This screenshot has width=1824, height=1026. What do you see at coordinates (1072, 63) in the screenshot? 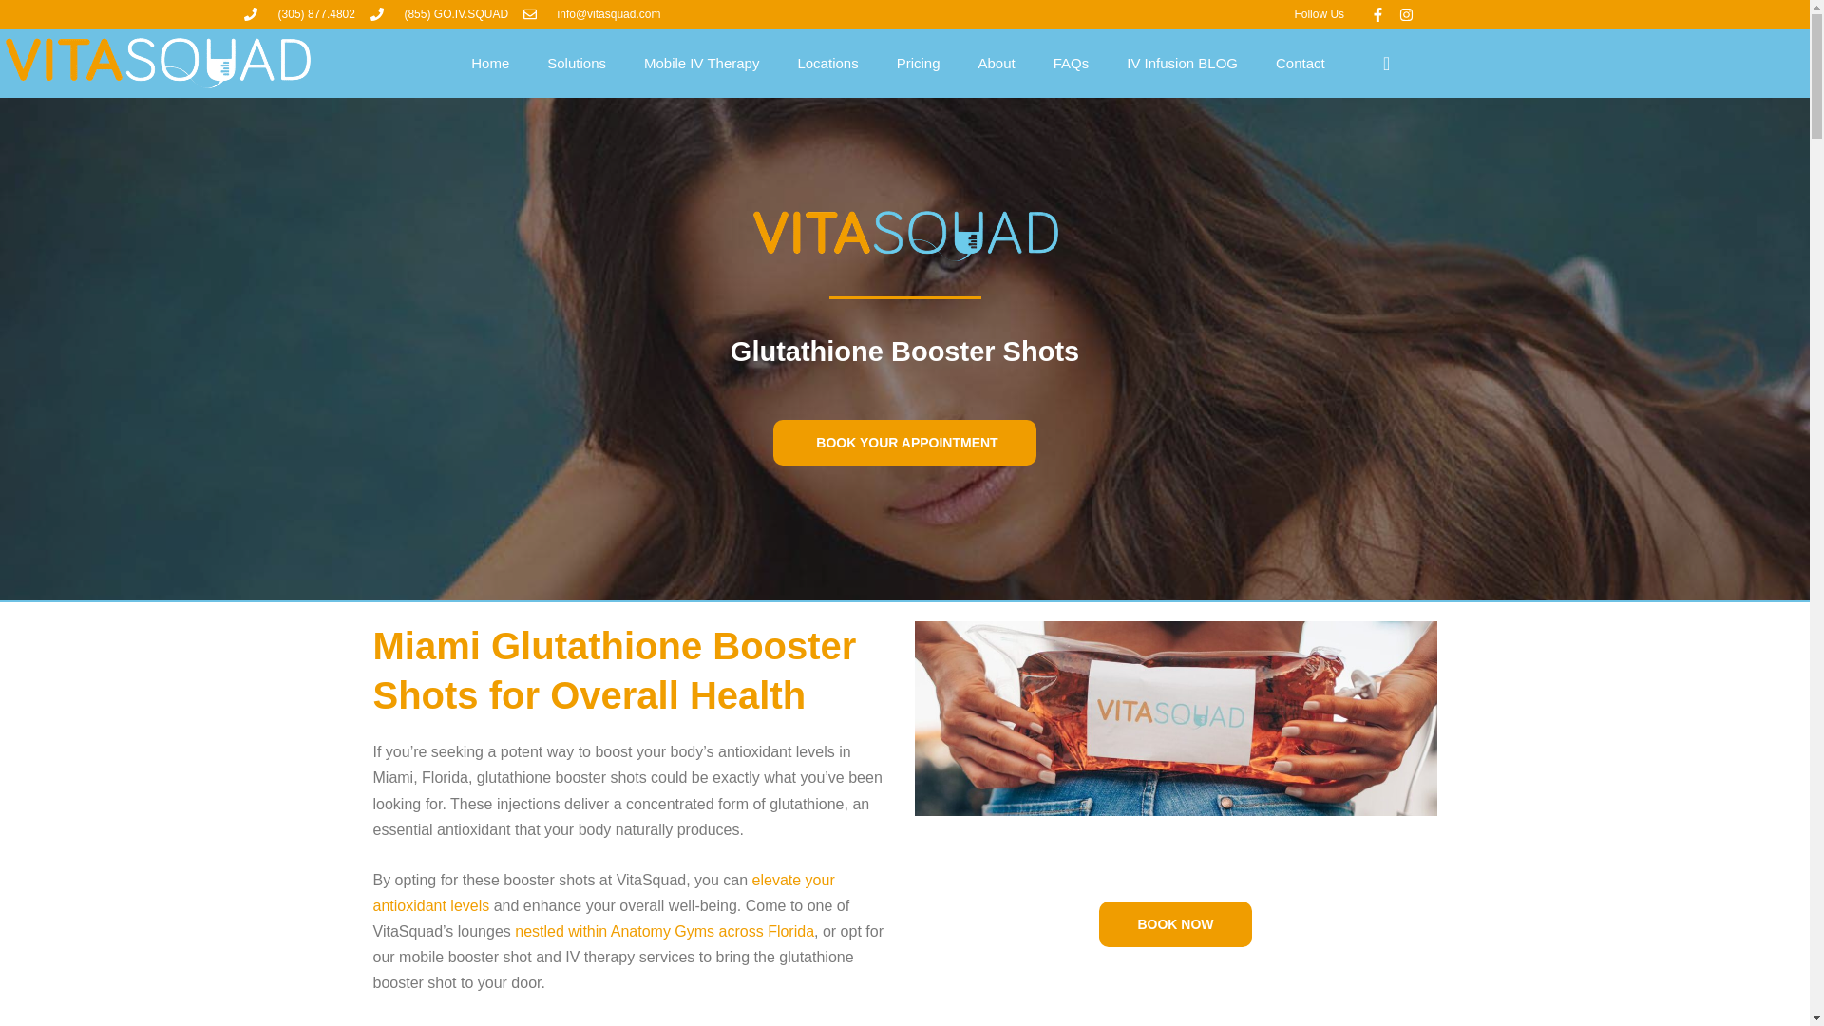
I see `FAQs` at bounding box center [1072, 63].